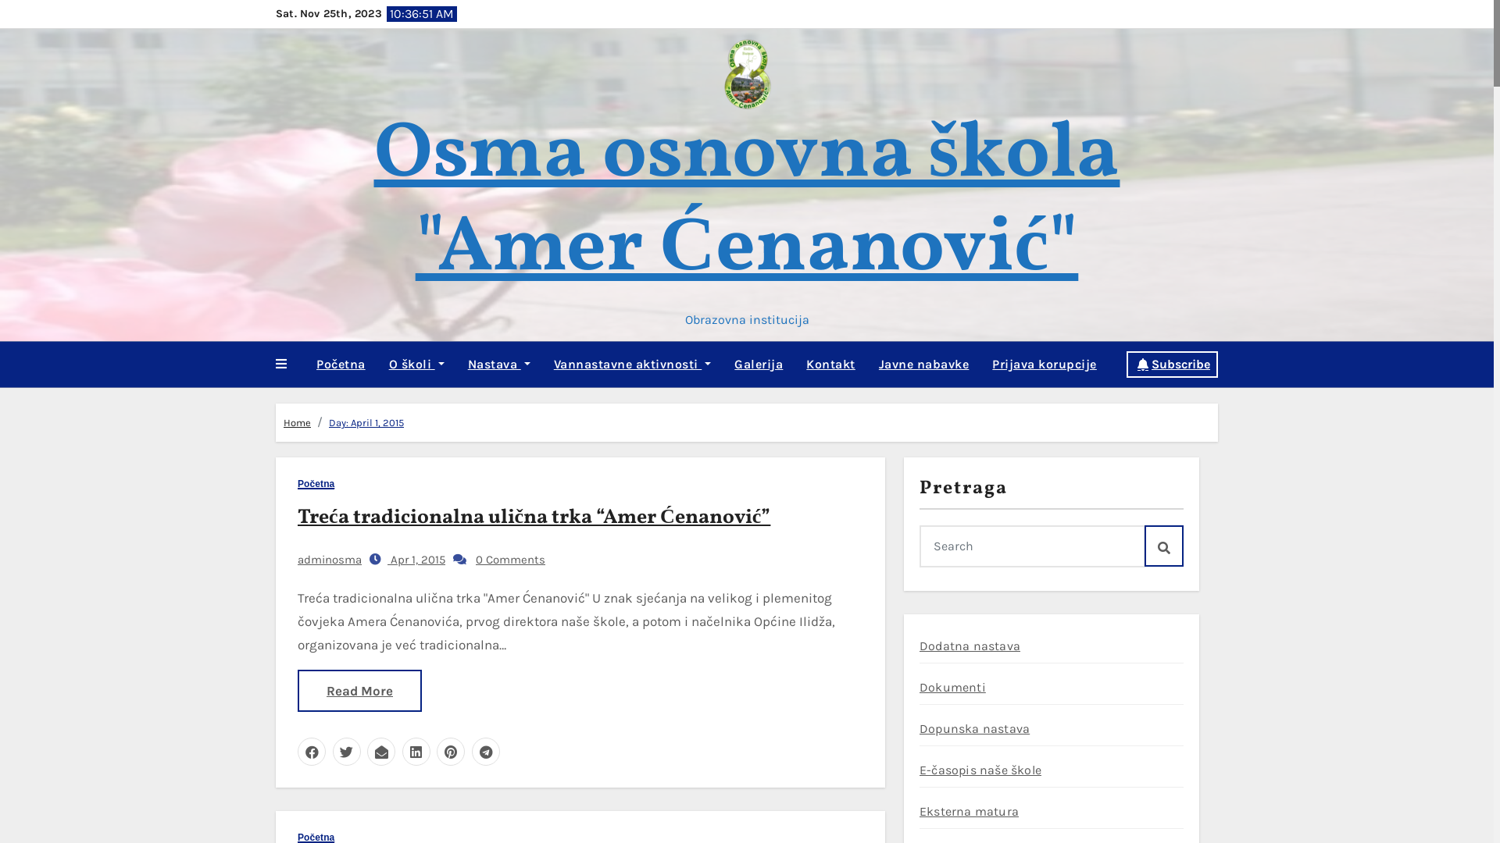  I want to click on Dodatna nastava, so click(970, 646).